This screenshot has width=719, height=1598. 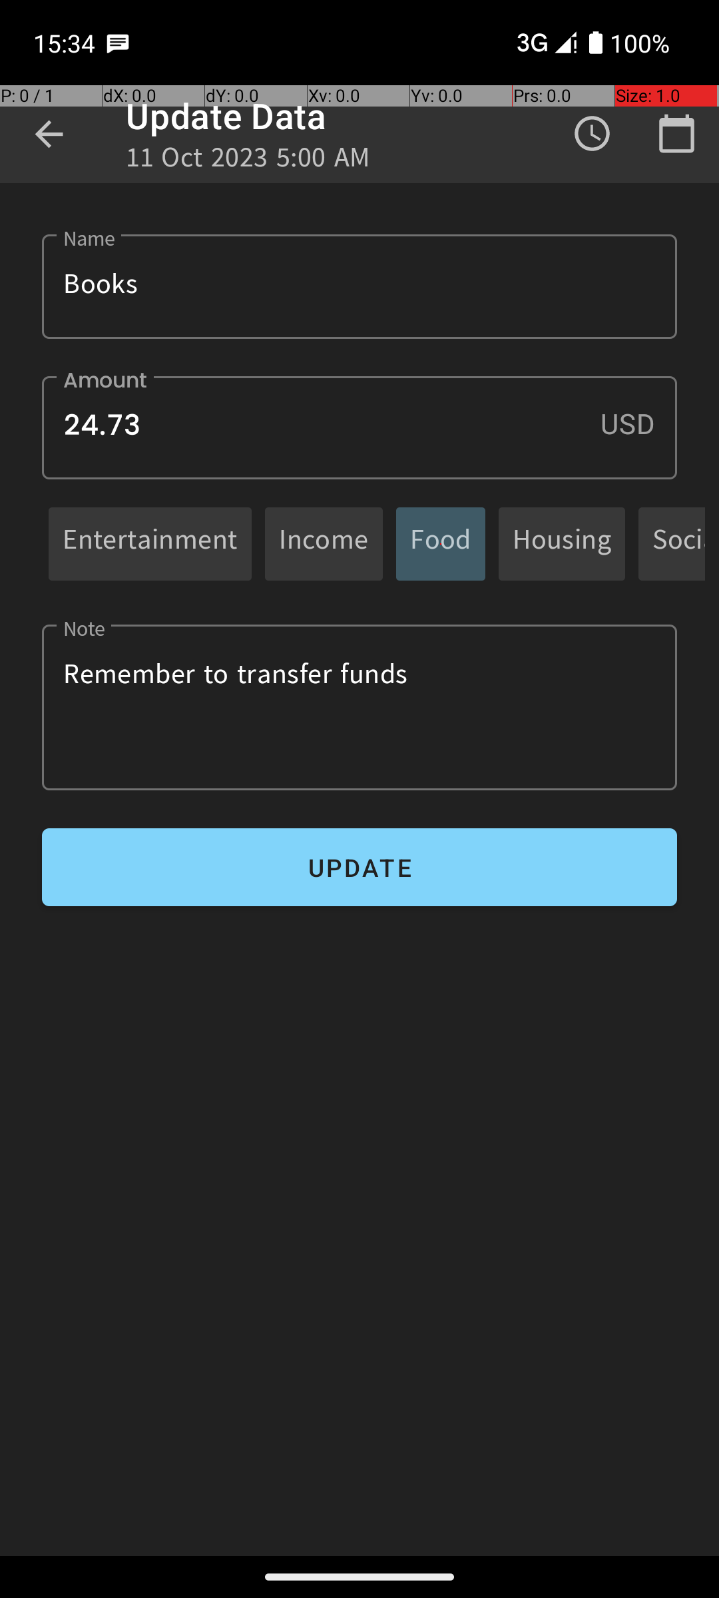 What do you see at coordinates (359, 867) in the screenshot?
I see `UPDATE` at bounding box center [359, 867].